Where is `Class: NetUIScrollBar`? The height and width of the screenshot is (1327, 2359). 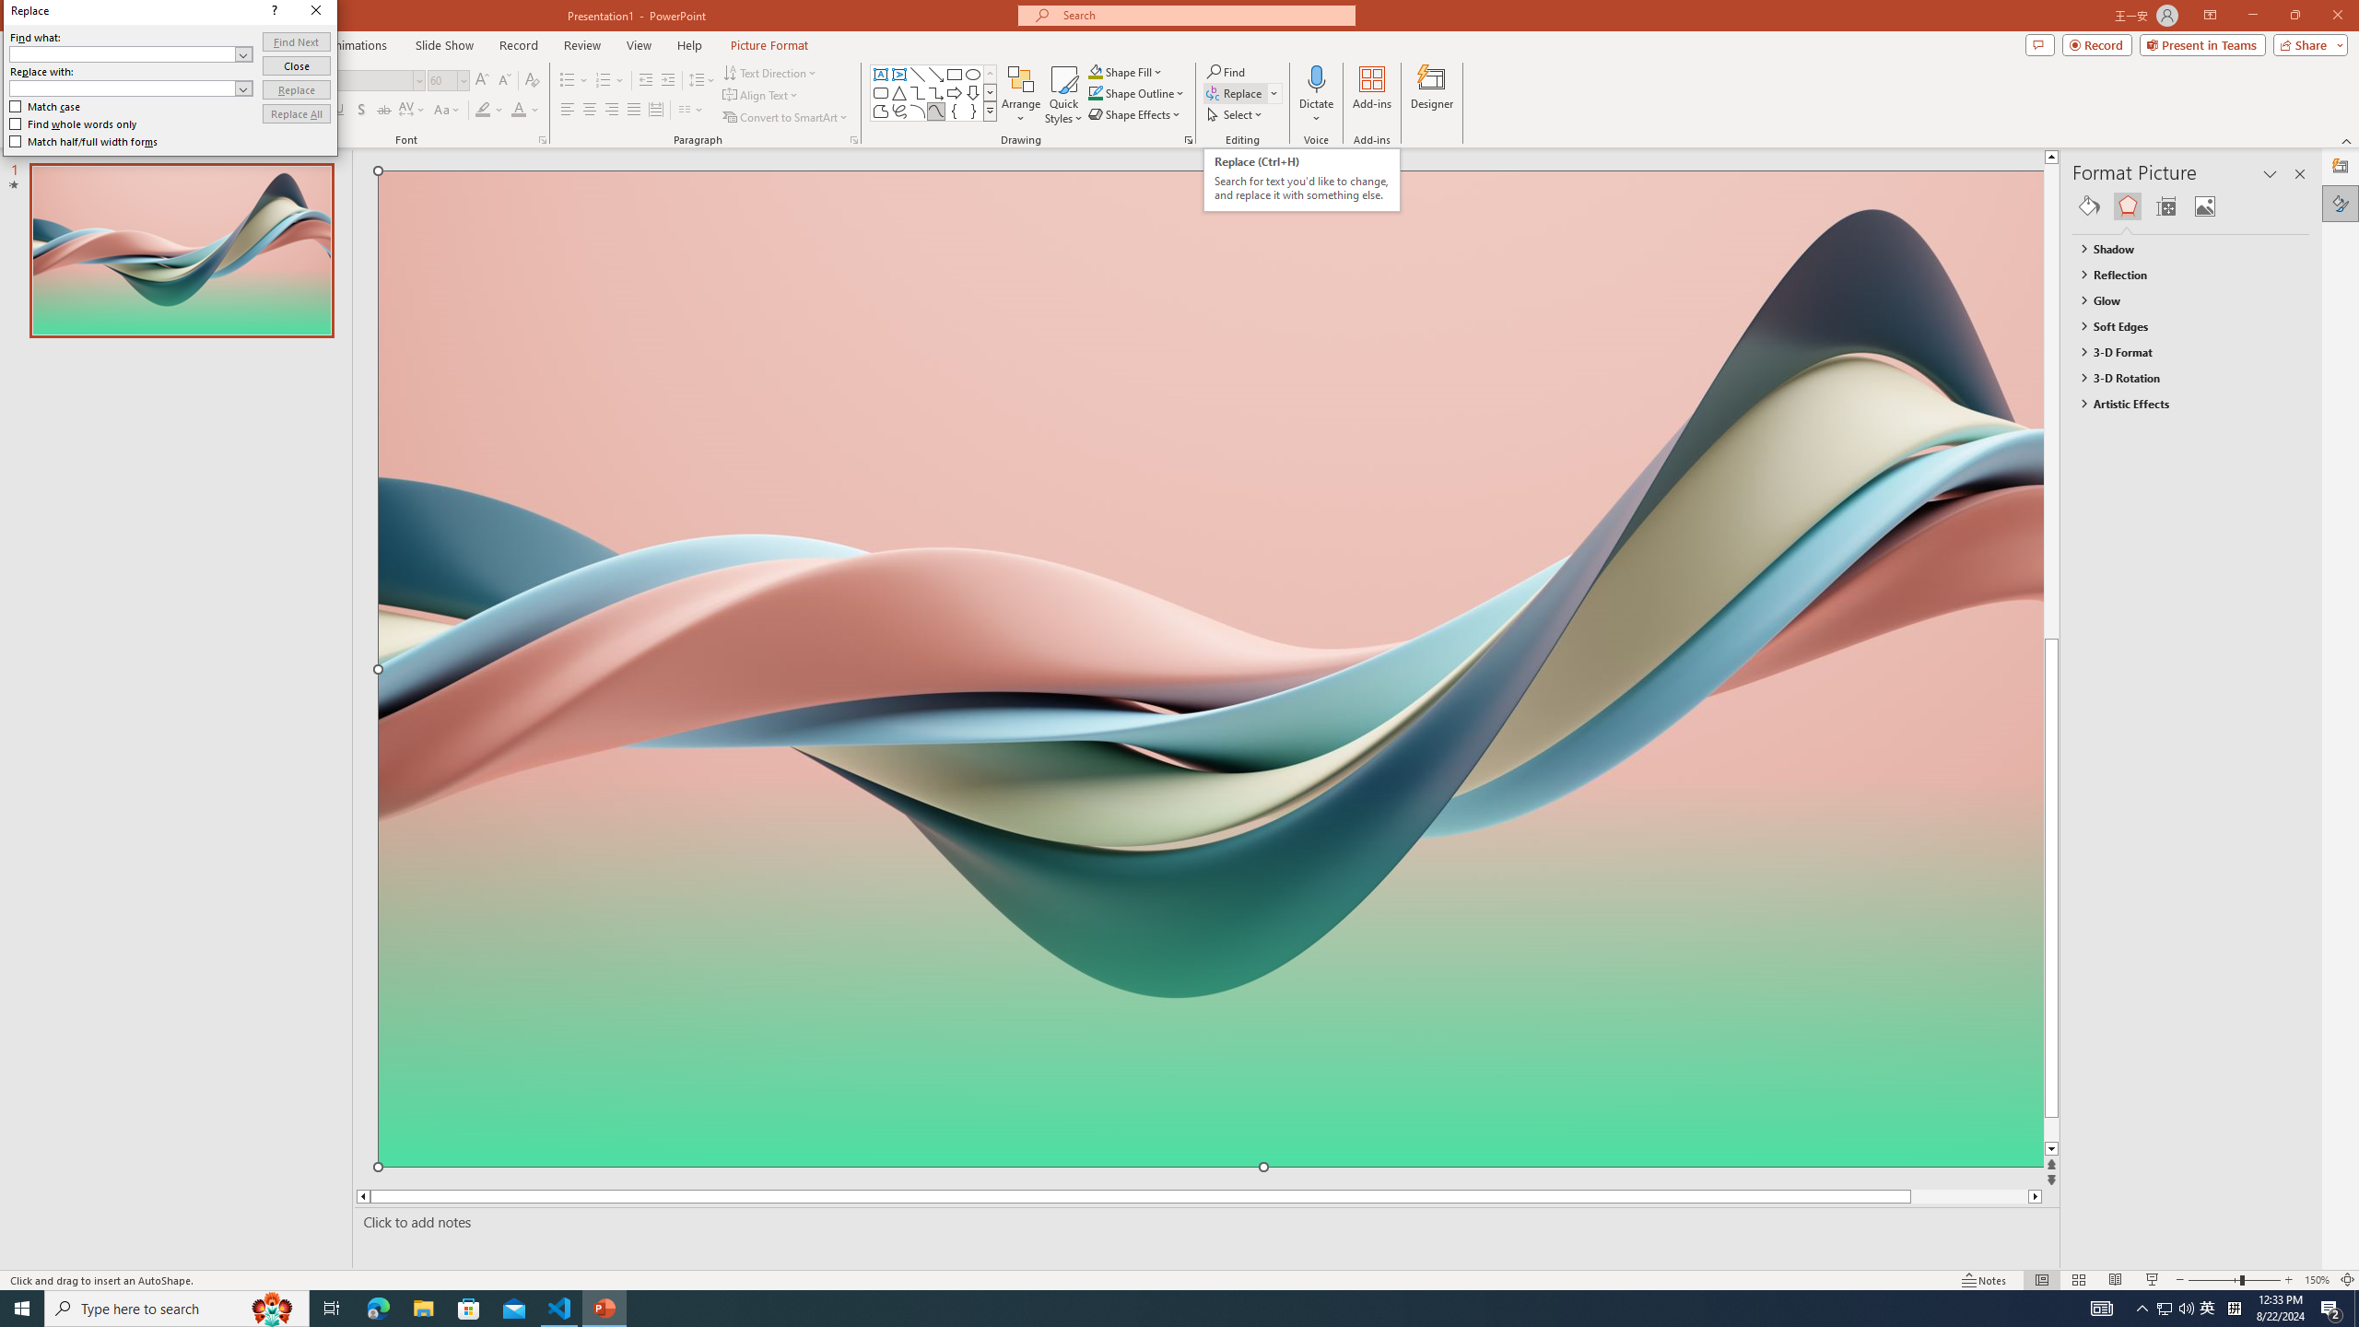
Class: NetUIScrollBar is located at coordinates (2301, 746).